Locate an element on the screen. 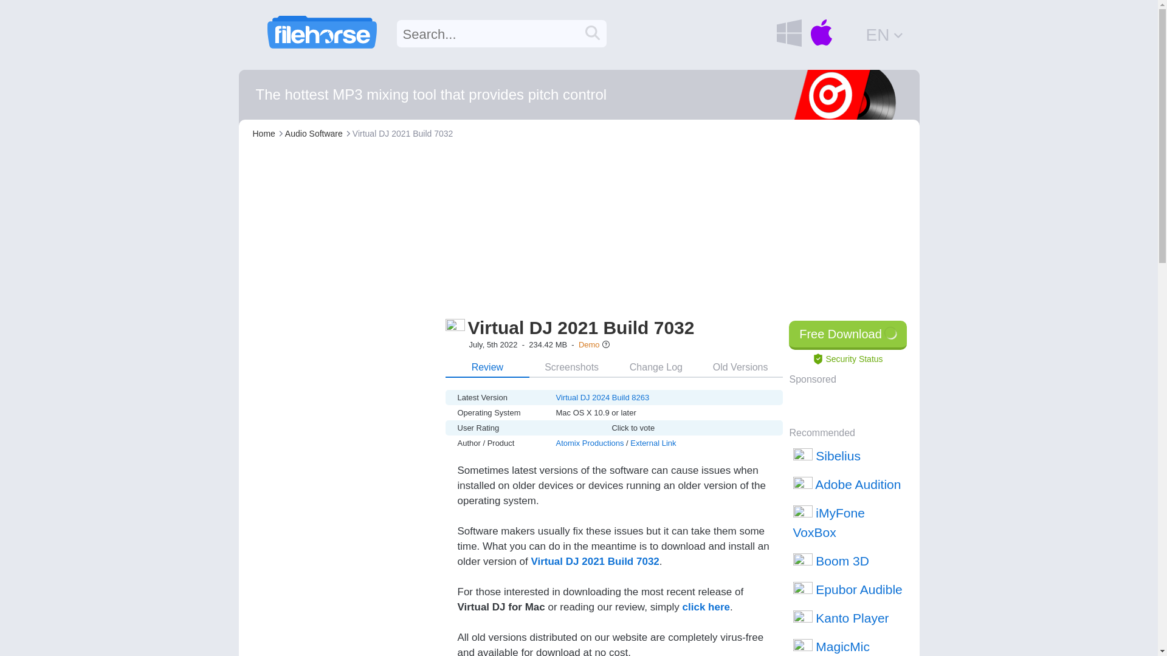 The height and width of the screenshot is (656, 1167). Windows is located at coordinates (789, 33).